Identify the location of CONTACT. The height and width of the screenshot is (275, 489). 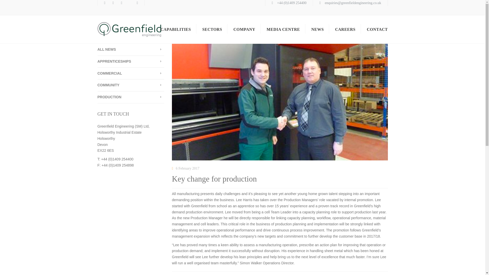
(377, 29).